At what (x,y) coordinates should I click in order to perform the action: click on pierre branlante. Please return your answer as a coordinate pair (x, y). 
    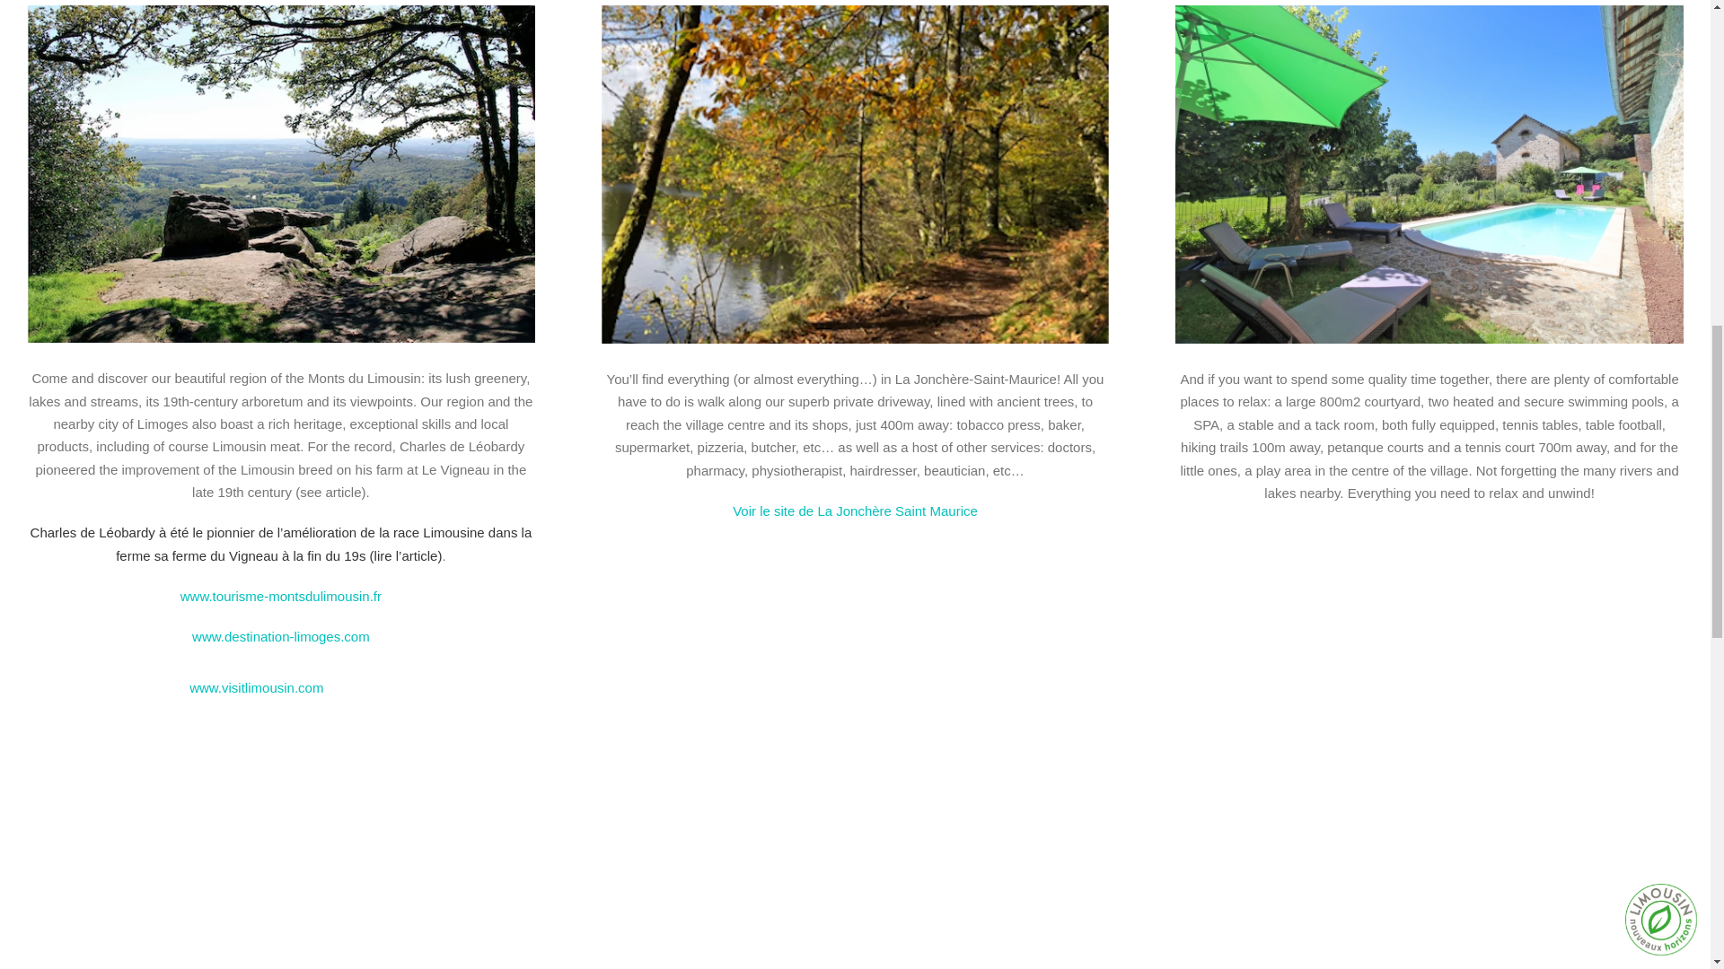
    Looking at the image, I should click on (280, 174).